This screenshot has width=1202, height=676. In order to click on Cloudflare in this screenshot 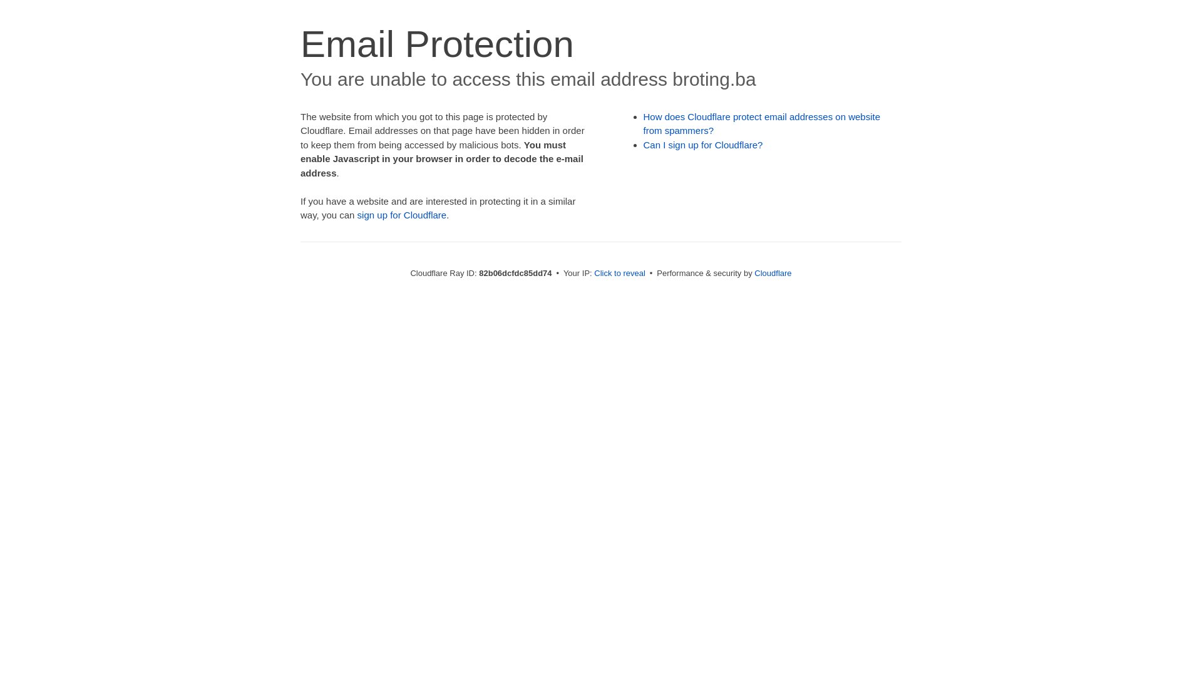, I will do `click(773, 273)`.